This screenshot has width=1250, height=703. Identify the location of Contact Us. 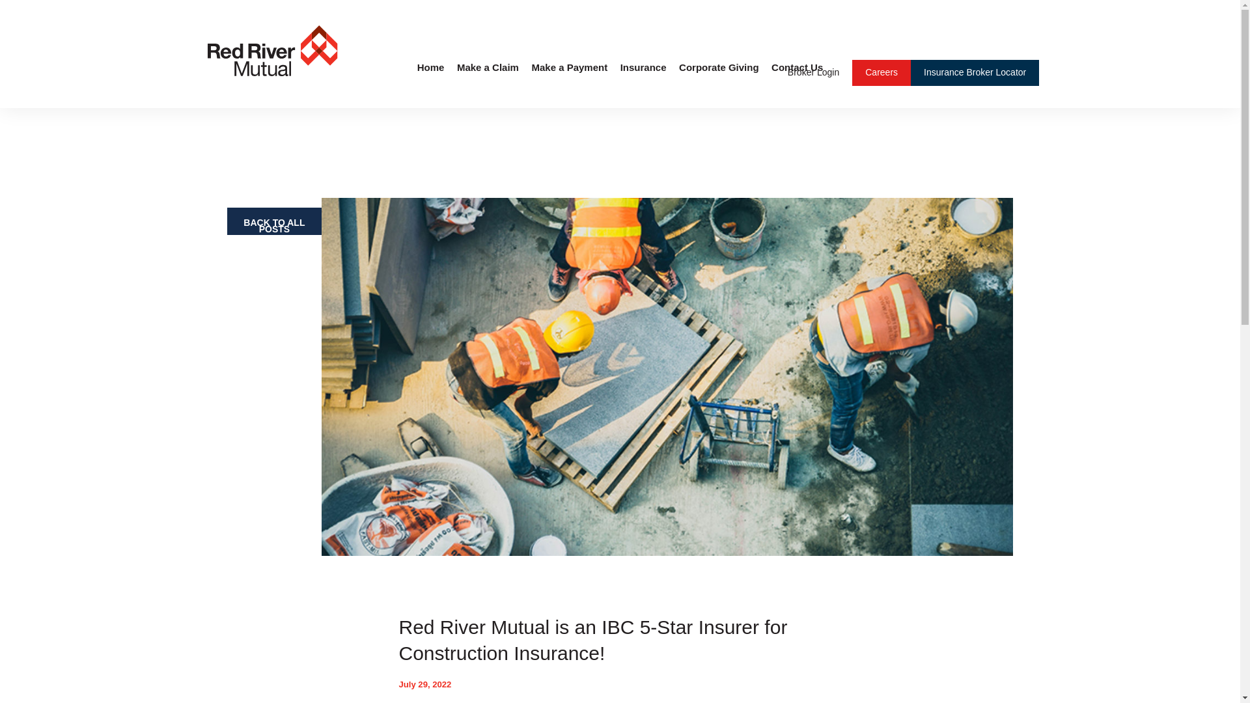
(797, 85).